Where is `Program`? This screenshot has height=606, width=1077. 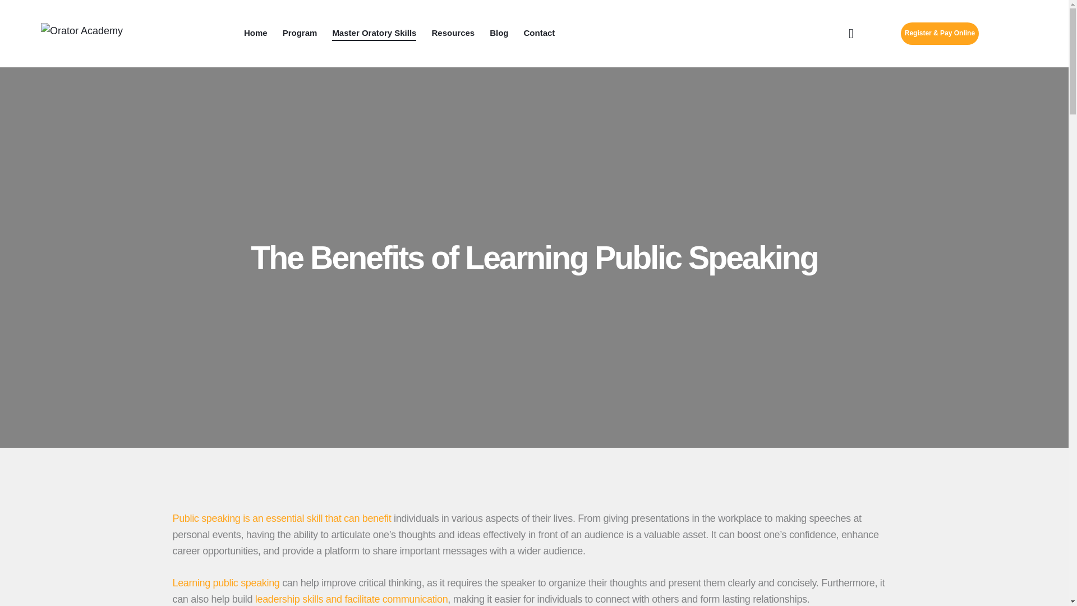
Program is located at coordinates (300, 34).